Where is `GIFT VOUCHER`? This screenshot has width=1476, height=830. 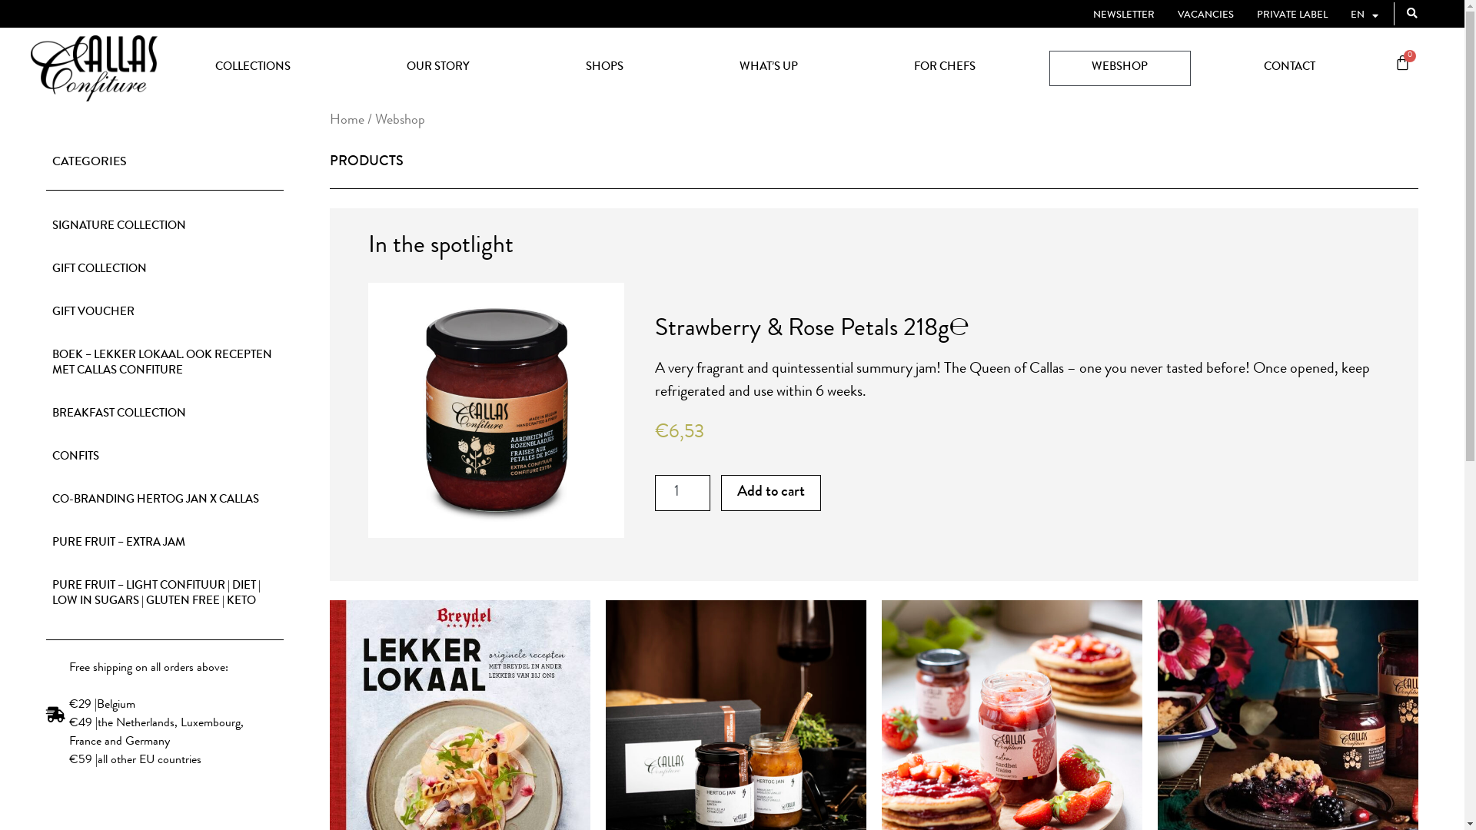
GIFT VOUCHER is located at coordinates (165, 314).